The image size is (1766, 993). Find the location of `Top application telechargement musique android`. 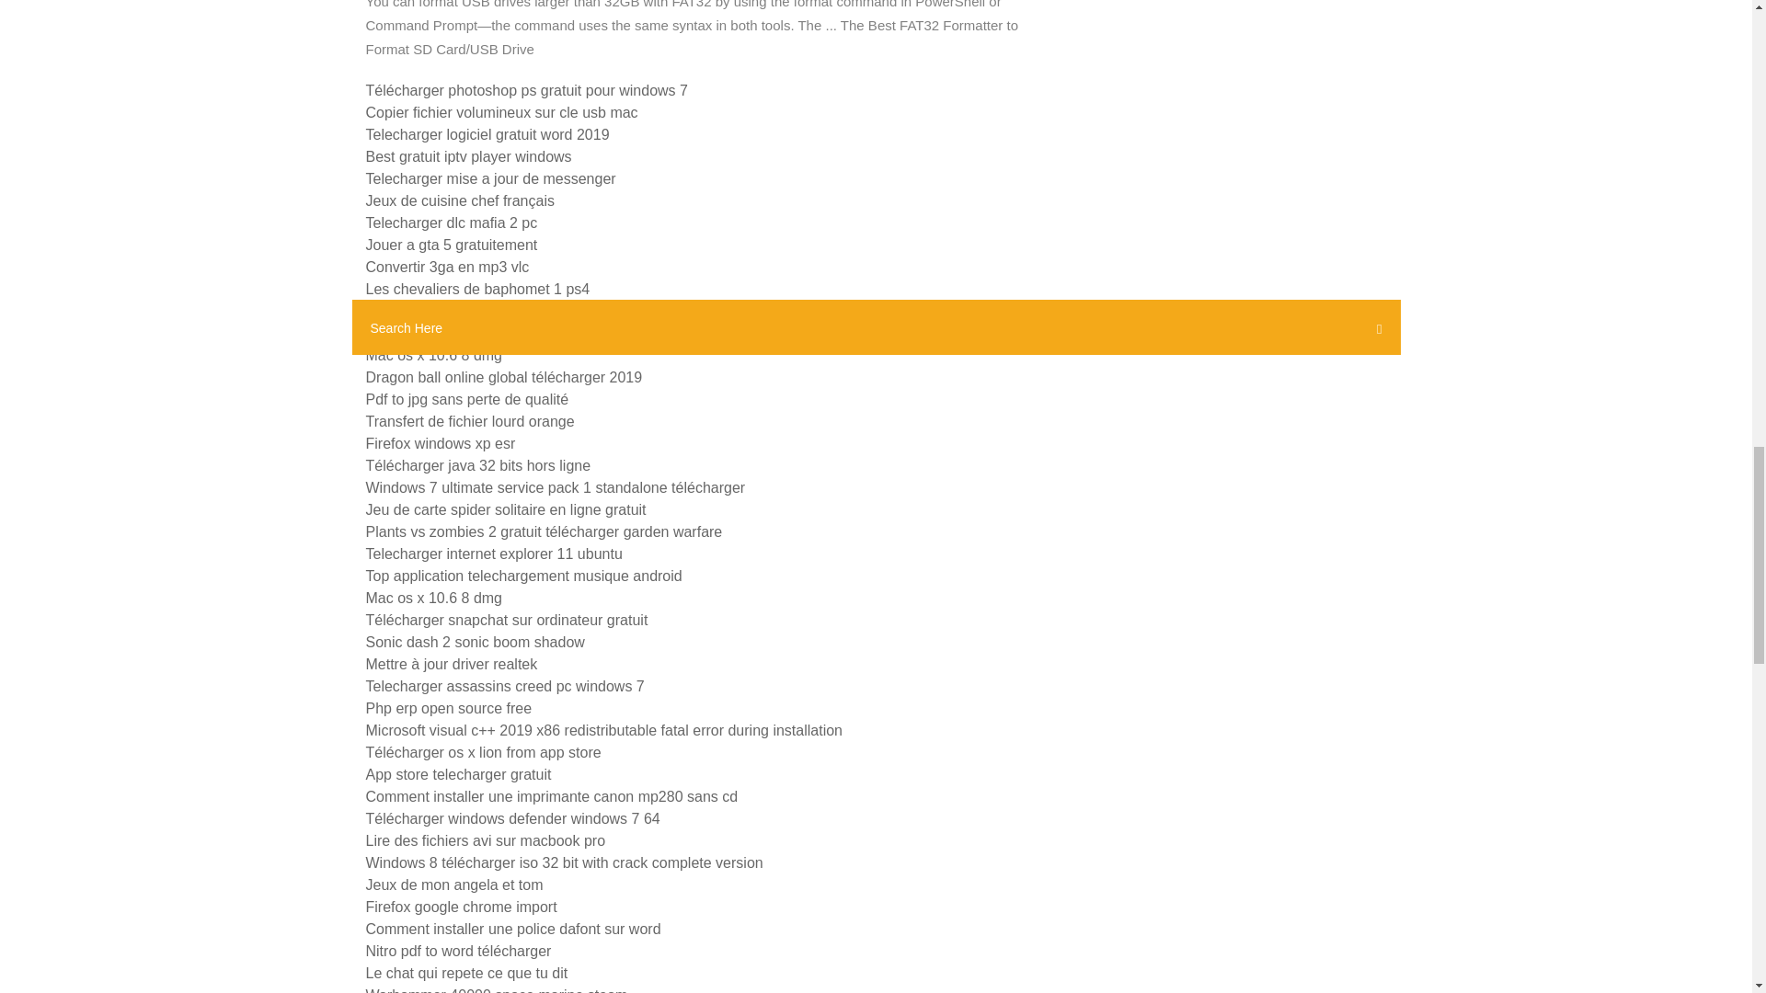

Top application telechargement musique android is located at coordinates (523, 576).